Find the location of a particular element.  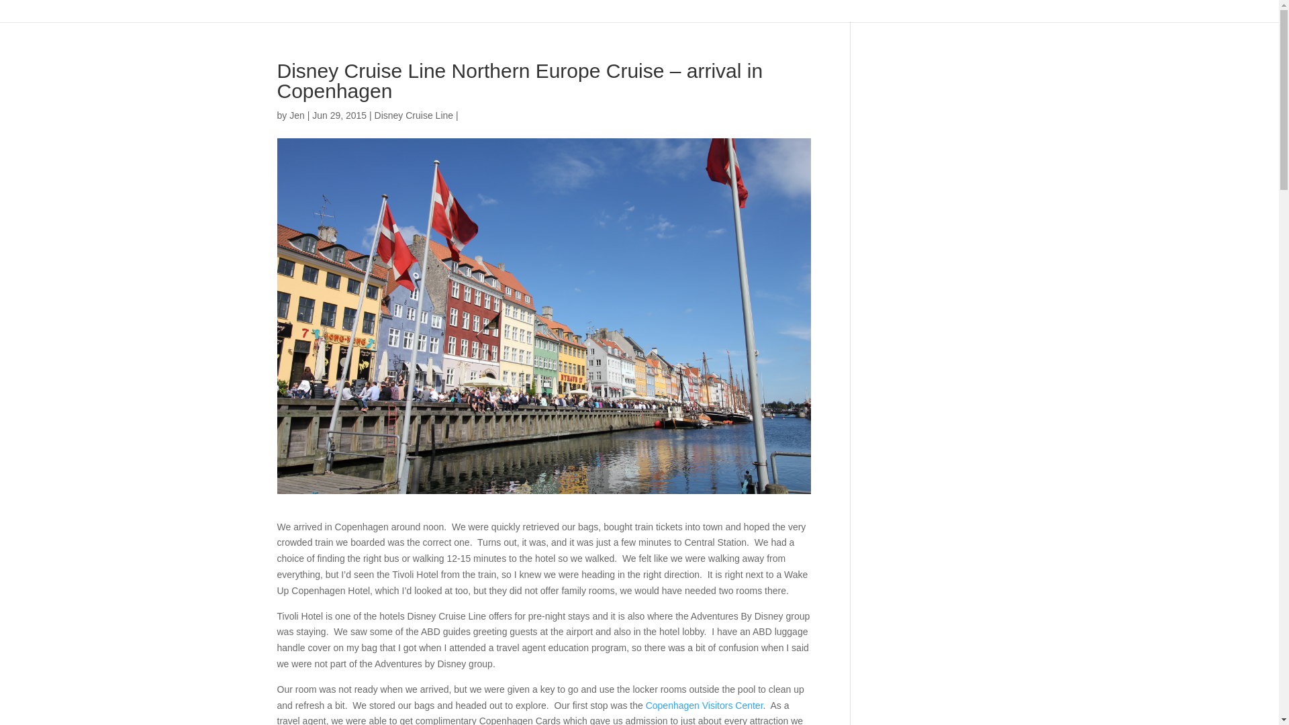

Posts by Jen is located at coordinates (297, 115).